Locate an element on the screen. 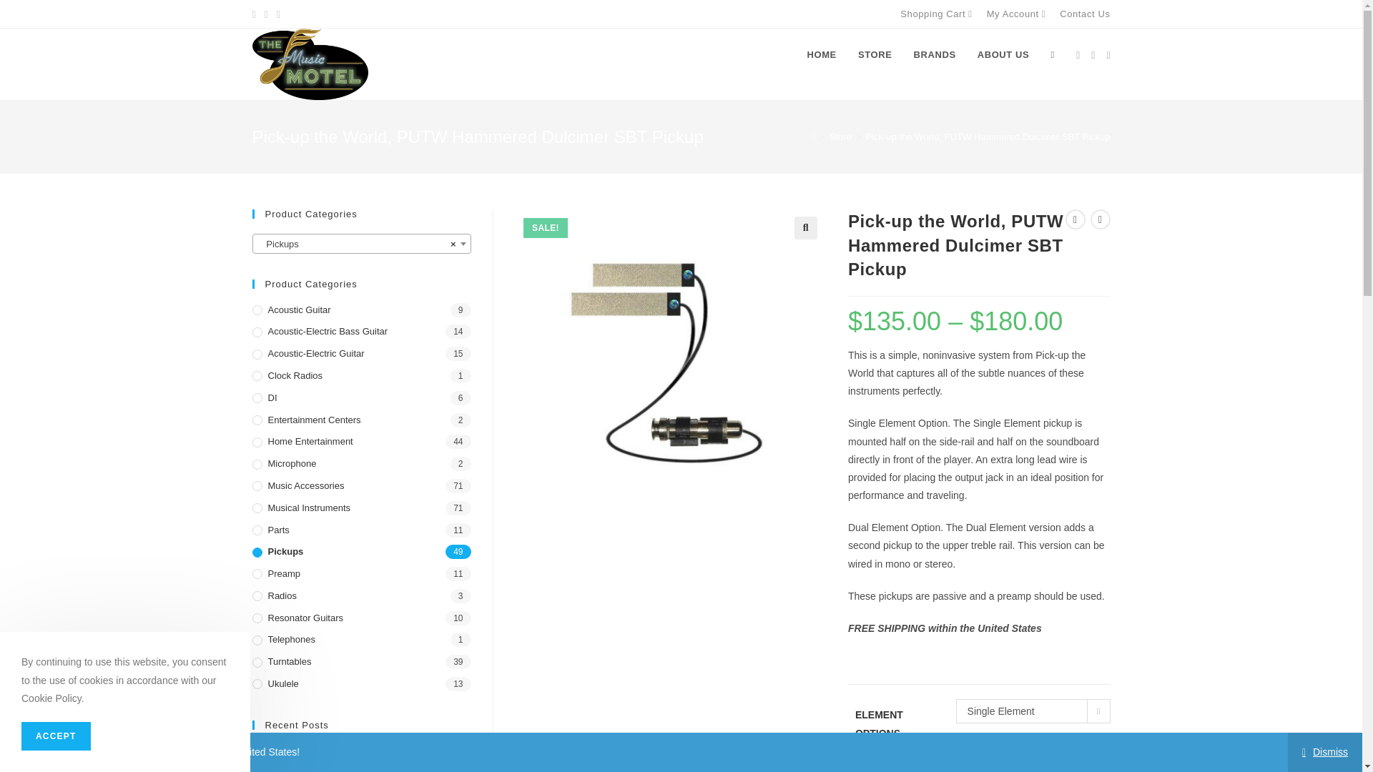 The image size is (1373, 772). BRANDS is located at coordinates (934, 54).